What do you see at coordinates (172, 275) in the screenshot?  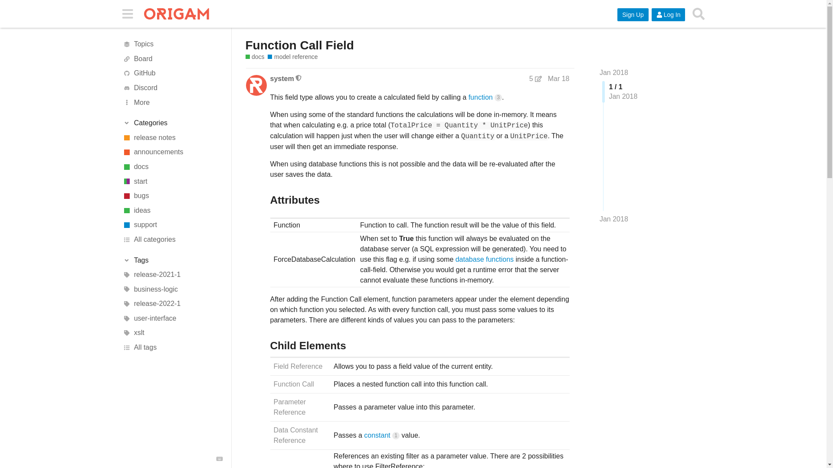 I see `release-2021-1` at bounding box center [172, 275].